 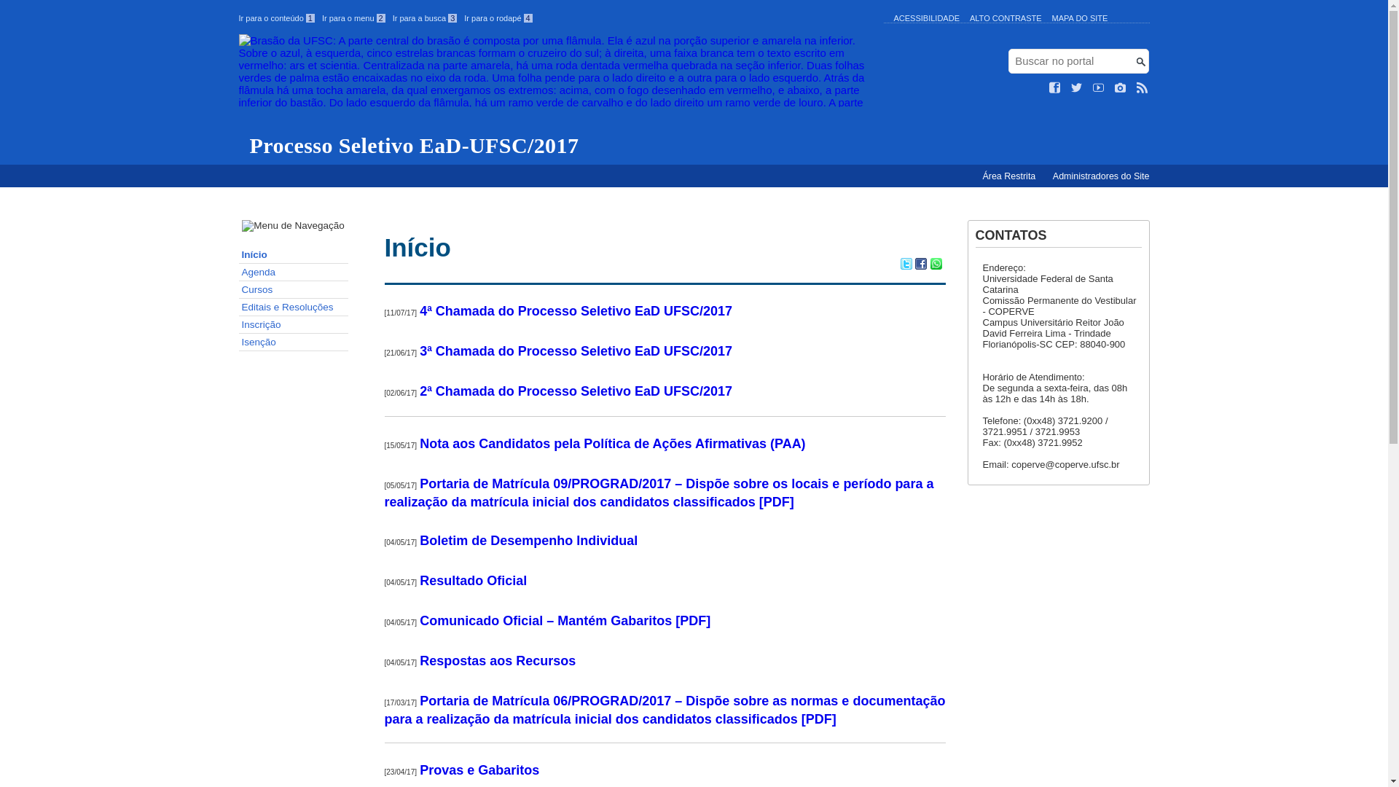 I want to click on Processo Seletivo EaD-UFSC/2017, so click(x=558, y=96).